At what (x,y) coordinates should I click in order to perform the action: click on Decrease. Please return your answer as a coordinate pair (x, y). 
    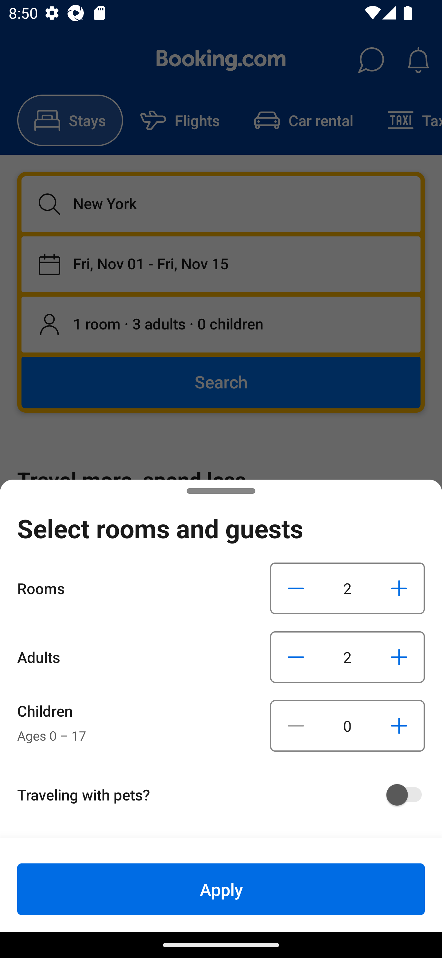
    Looking at the image, I should click on (296, 726).